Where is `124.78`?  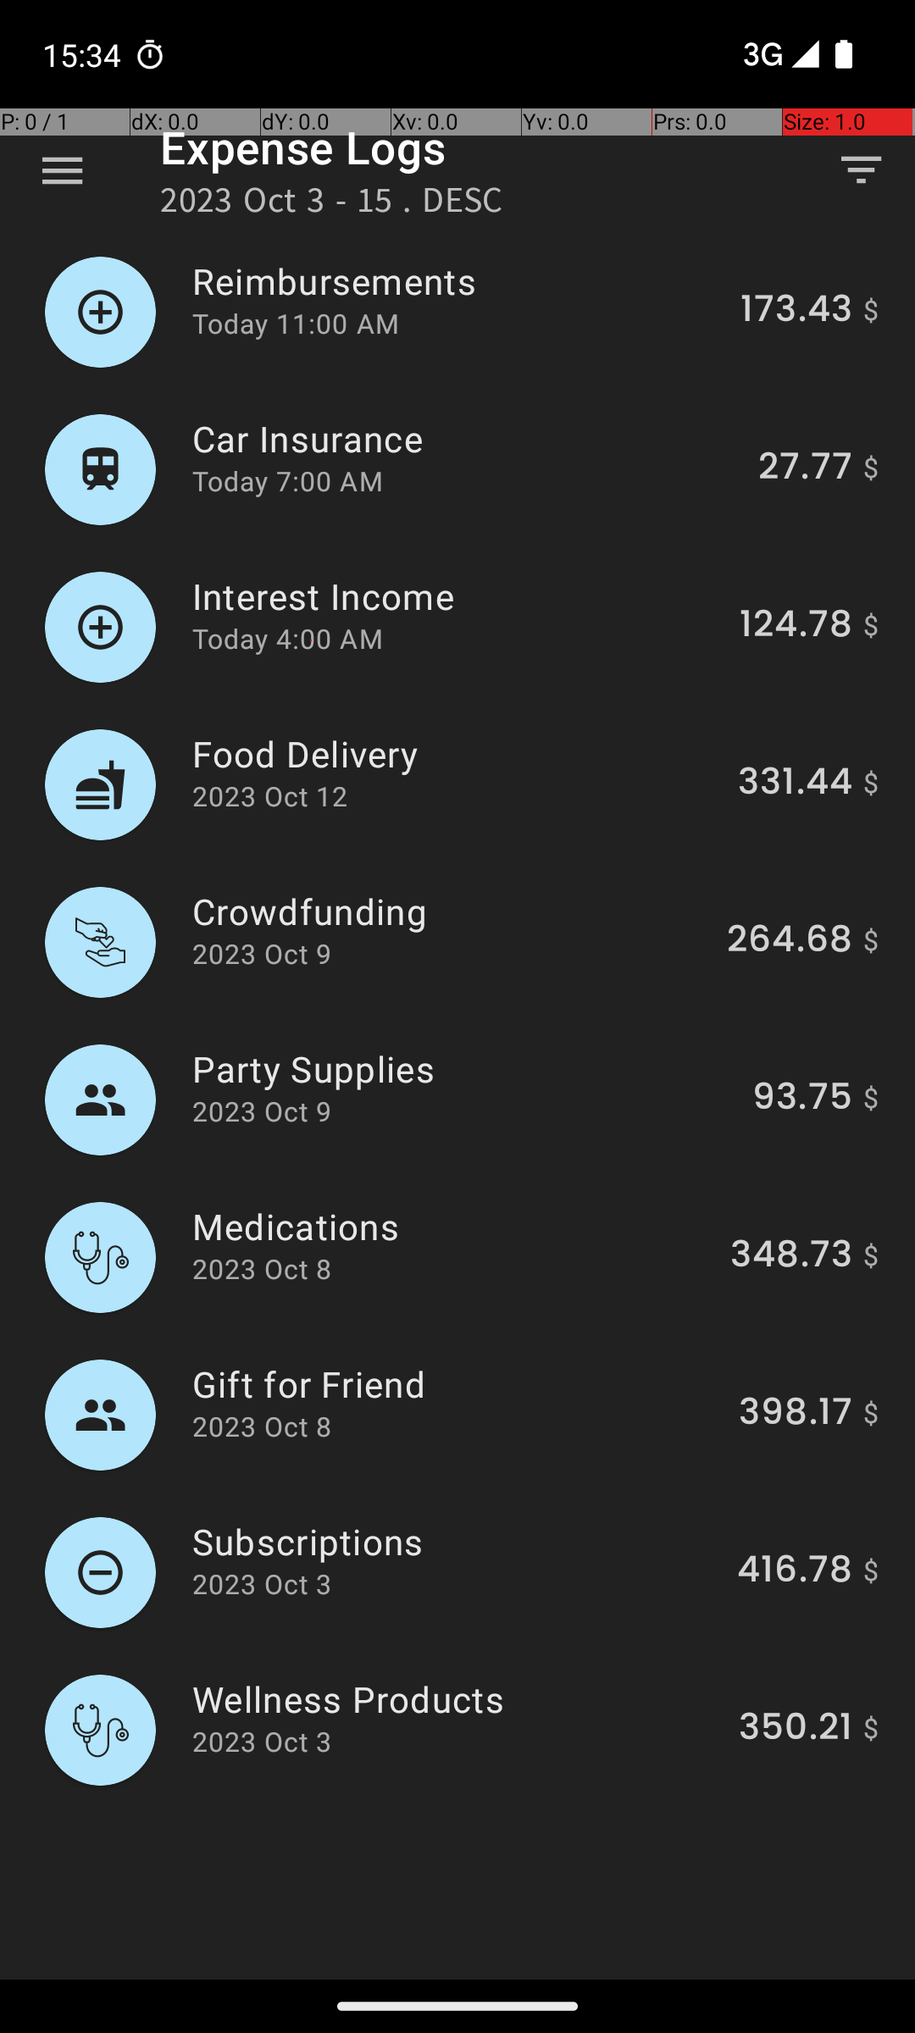 124.78 is located at coordinates (796, 627).